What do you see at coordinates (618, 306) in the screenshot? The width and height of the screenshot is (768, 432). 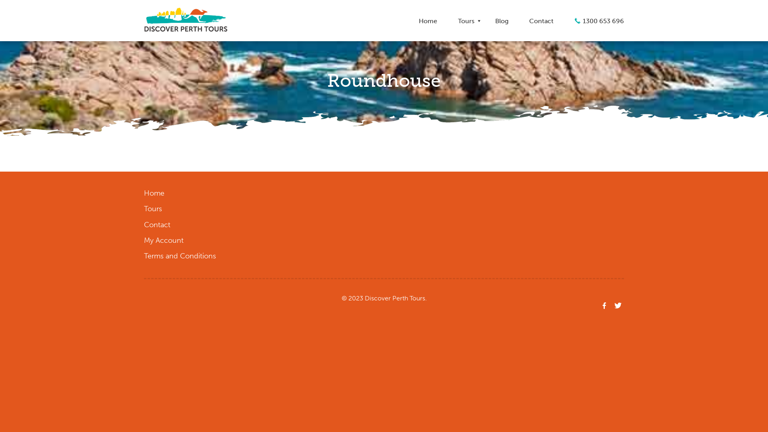 I see `twitter` at bounding box center [618, 306].